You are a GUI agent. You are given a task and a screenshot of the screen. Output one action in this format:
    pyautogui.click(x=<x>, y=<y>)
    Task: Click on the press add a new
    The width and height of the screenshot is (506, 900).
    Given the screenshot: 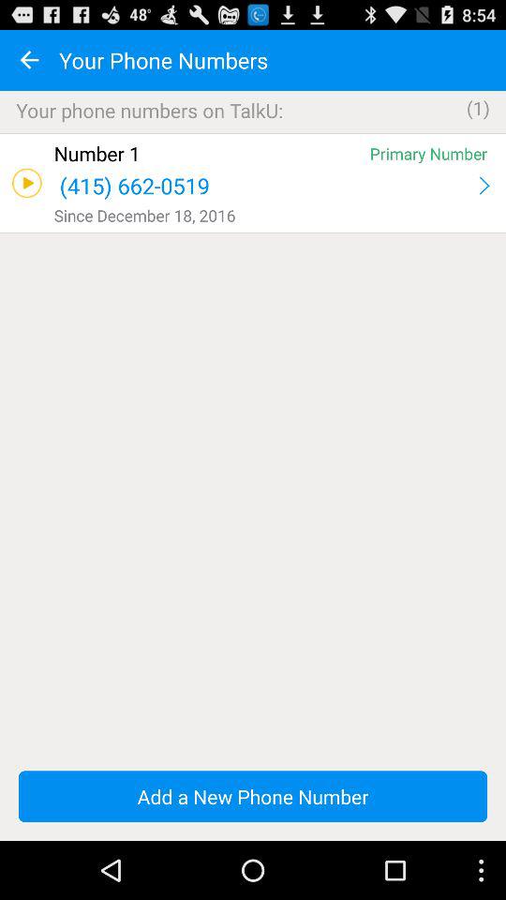 What is the action you would take?
    pyautogui.click(x=253, y=797)
    